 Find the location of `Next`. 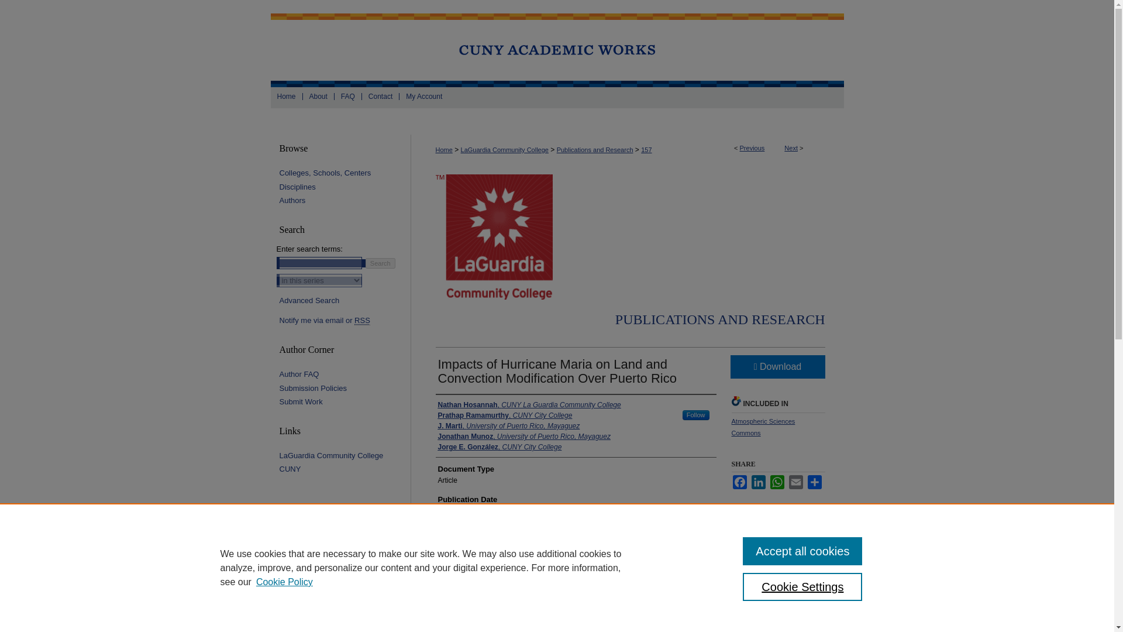

Next is located at coordinates (791, 148).